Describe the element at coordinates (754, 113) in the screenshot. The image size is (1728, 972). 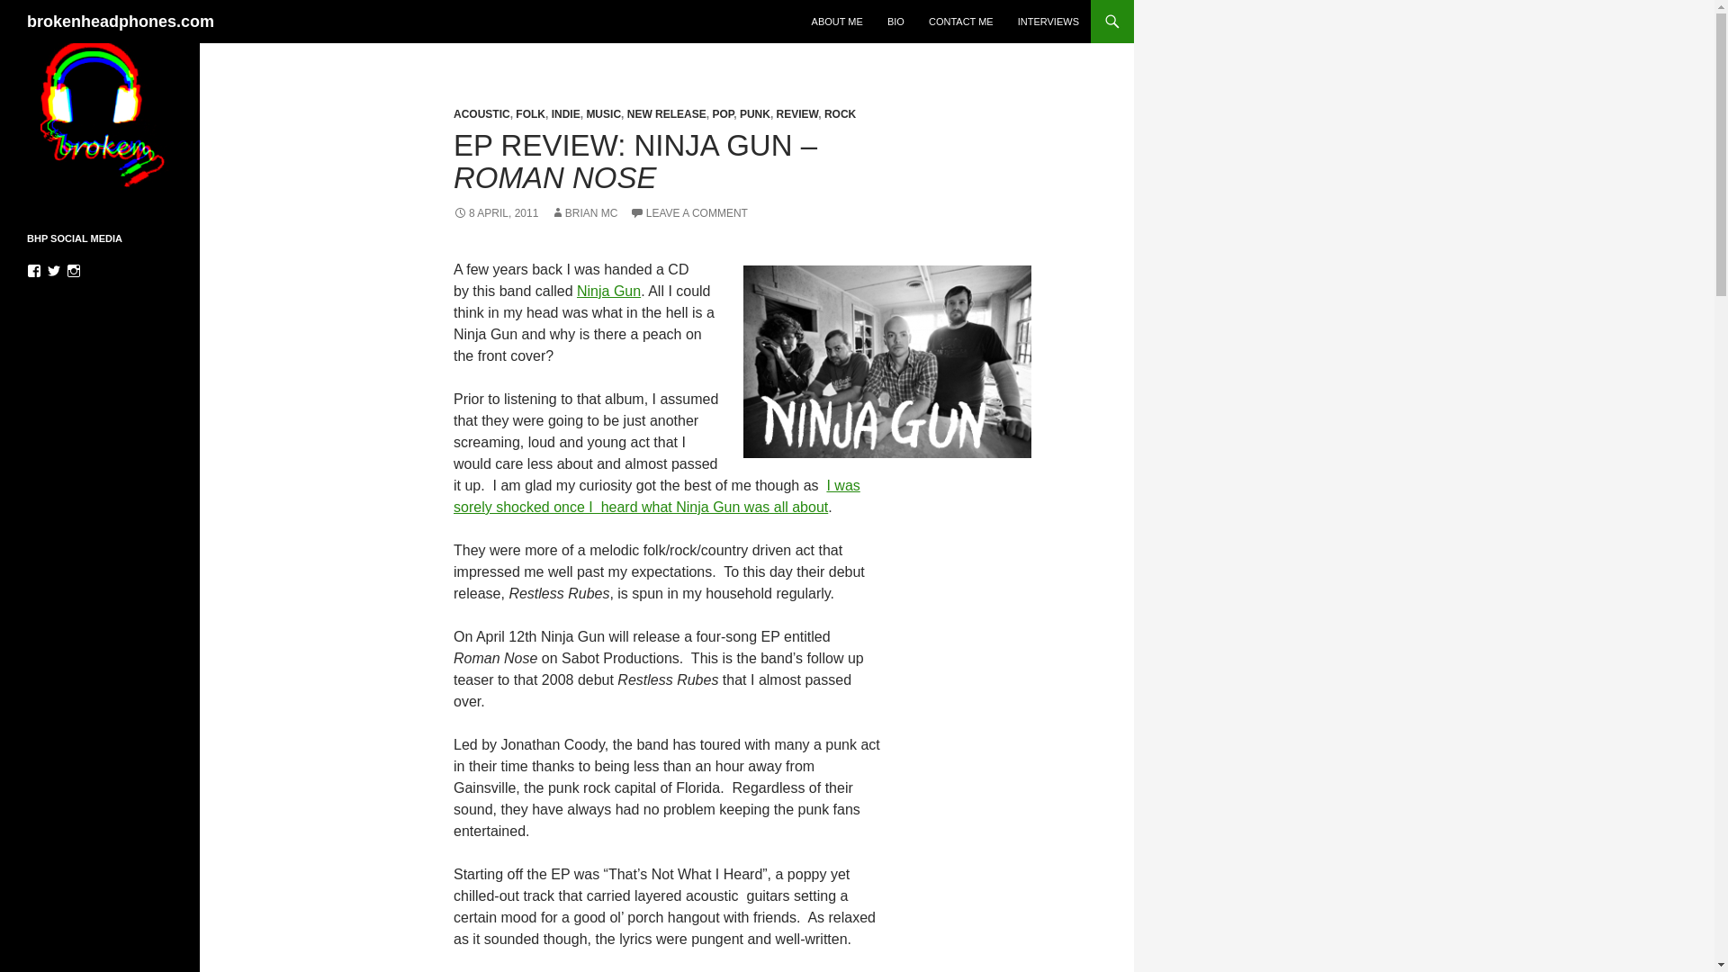
I see `PUNK` at that location.